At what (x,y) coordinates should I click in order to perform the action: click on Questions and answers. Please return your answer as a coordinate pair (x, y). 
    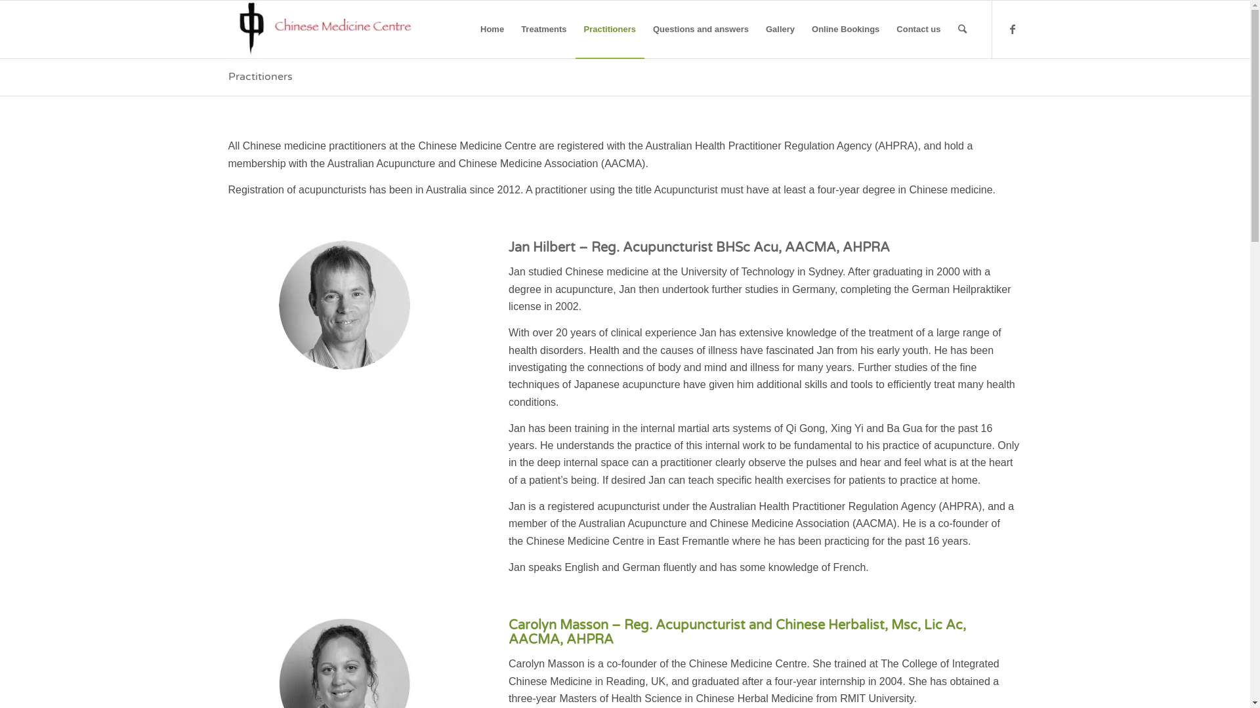
    Looking at the image, I should click on (701, 29).